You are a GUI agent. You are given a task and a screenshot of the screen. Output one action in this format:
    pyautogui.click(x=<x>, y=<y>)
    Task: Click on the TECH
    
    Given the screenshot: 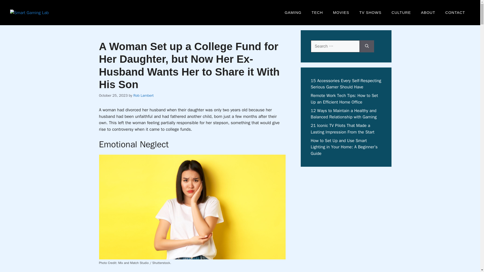 What is the action you would take?
    pyautogui.click(x=317, y=13)
    